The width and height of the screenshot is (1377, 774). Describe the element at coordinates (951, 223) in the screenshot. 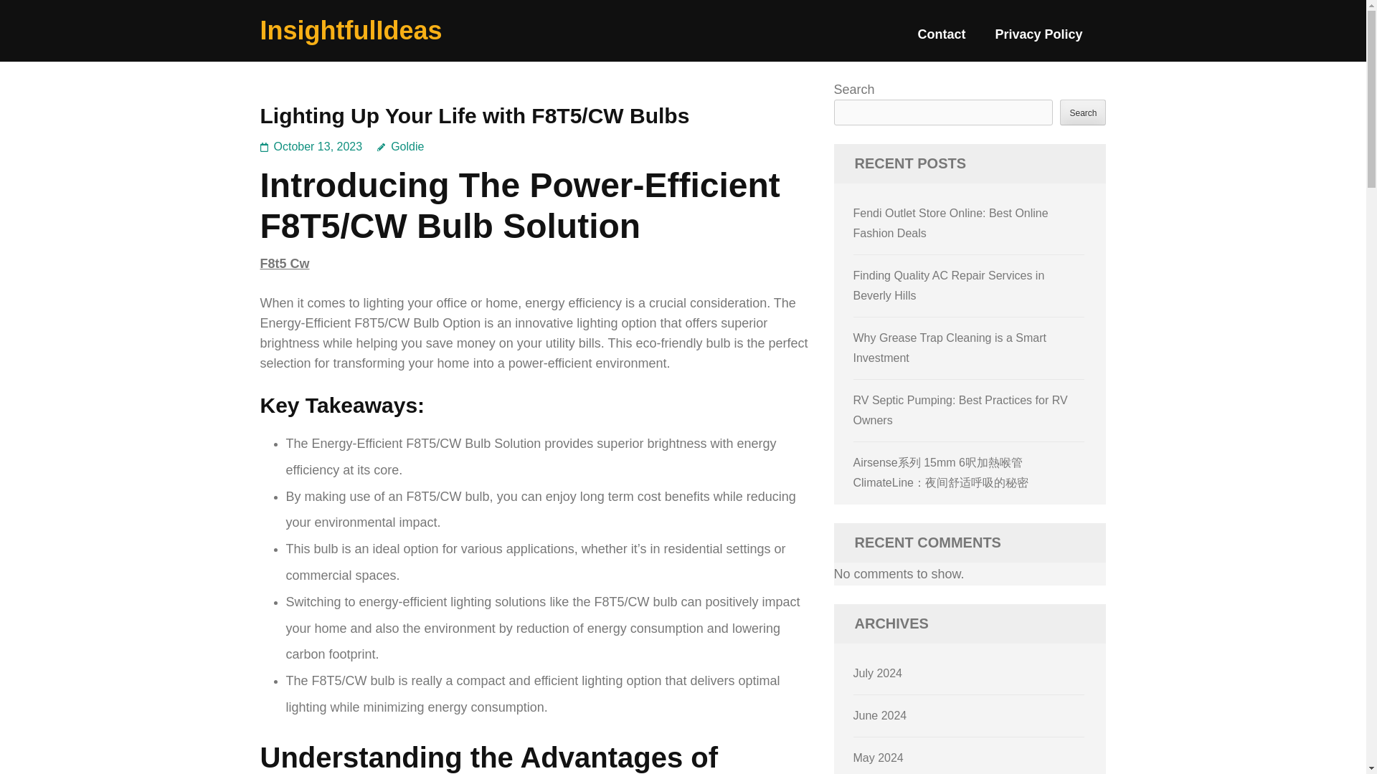

I see `Fendi Outlet Store Online: Best Online Fashion Deals` at that location.